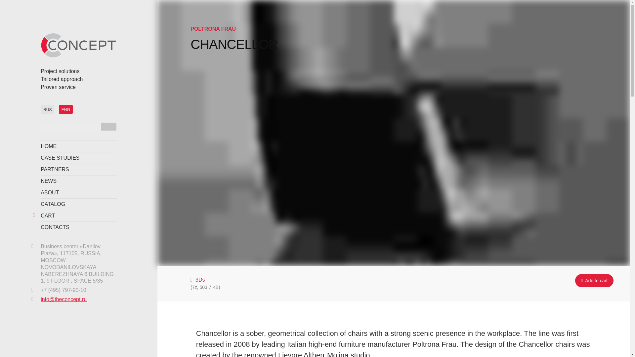 Image resolution: width=635 pixels, height=357 pixels. What do you see at coordinates (79, 227) in the screenshot?
I see `CONTACTS` at bounding box center [79, 227].